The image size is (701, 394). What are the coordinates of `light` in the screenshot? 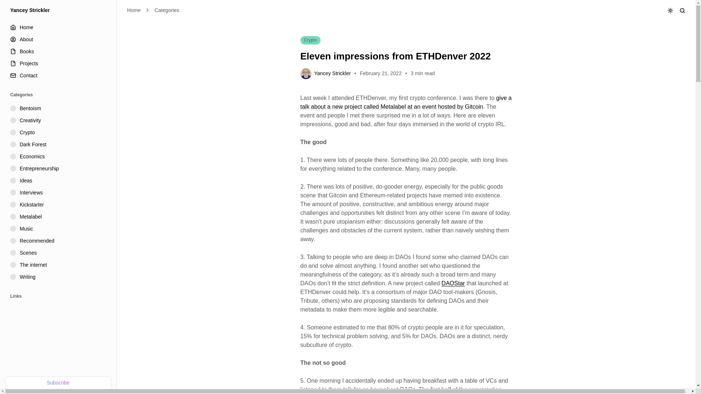 It's located at (651, 27).